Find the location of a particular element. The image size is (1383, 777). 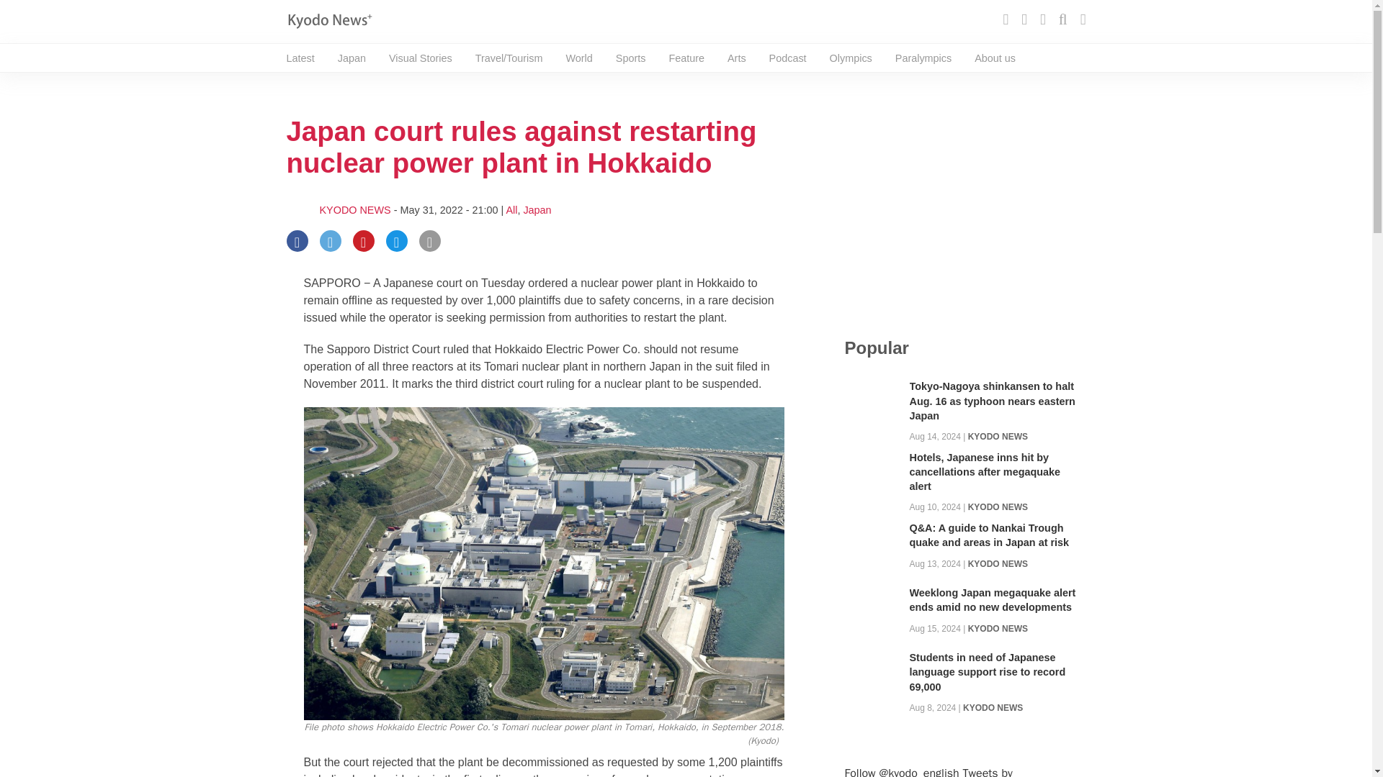

Sports is located at coordinates (630, 58).